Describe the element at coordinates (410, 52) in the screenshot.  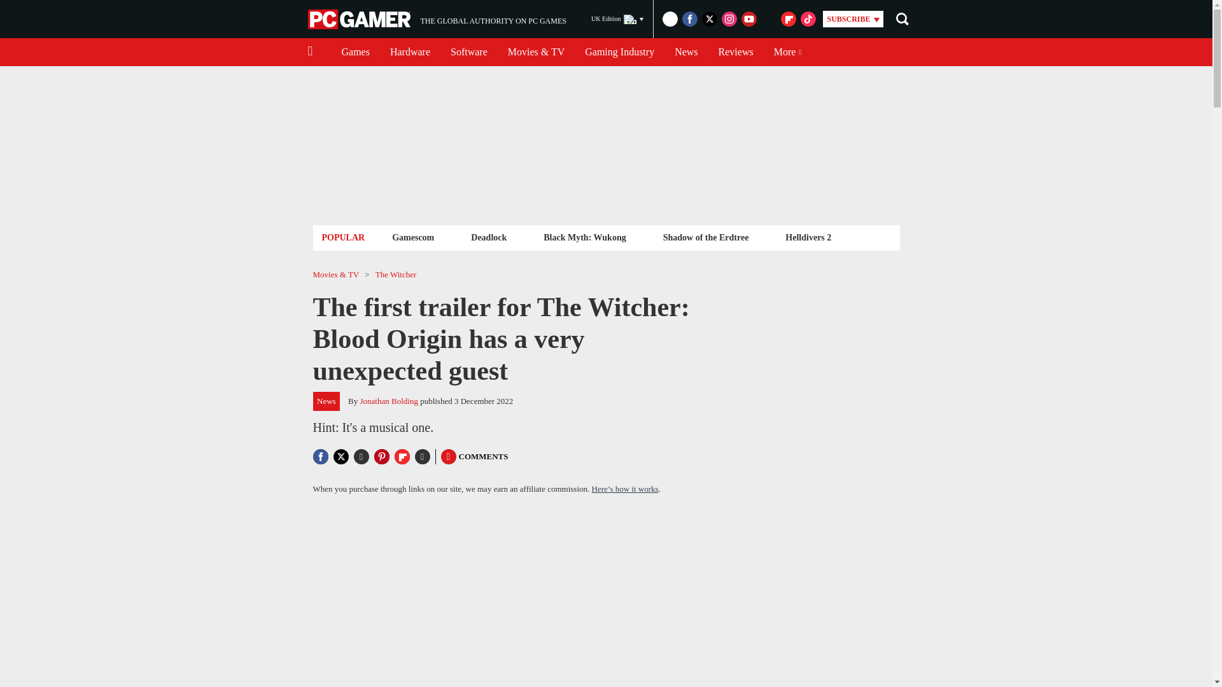
I see `Hardware` at that location.